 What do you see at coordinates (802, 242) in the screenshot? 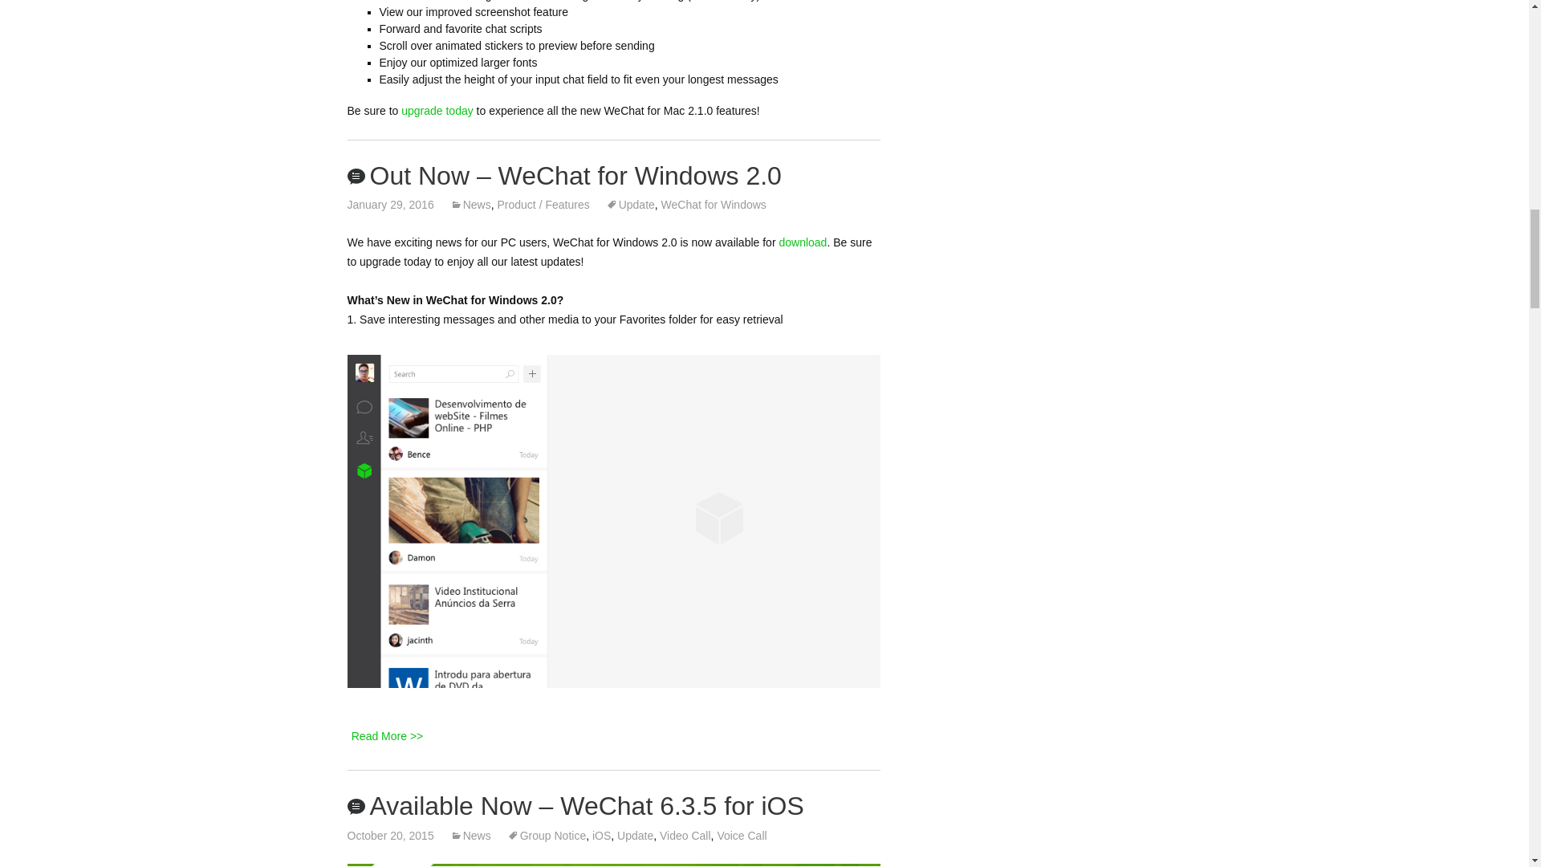
I see `download` at bounding box center [802, 242].